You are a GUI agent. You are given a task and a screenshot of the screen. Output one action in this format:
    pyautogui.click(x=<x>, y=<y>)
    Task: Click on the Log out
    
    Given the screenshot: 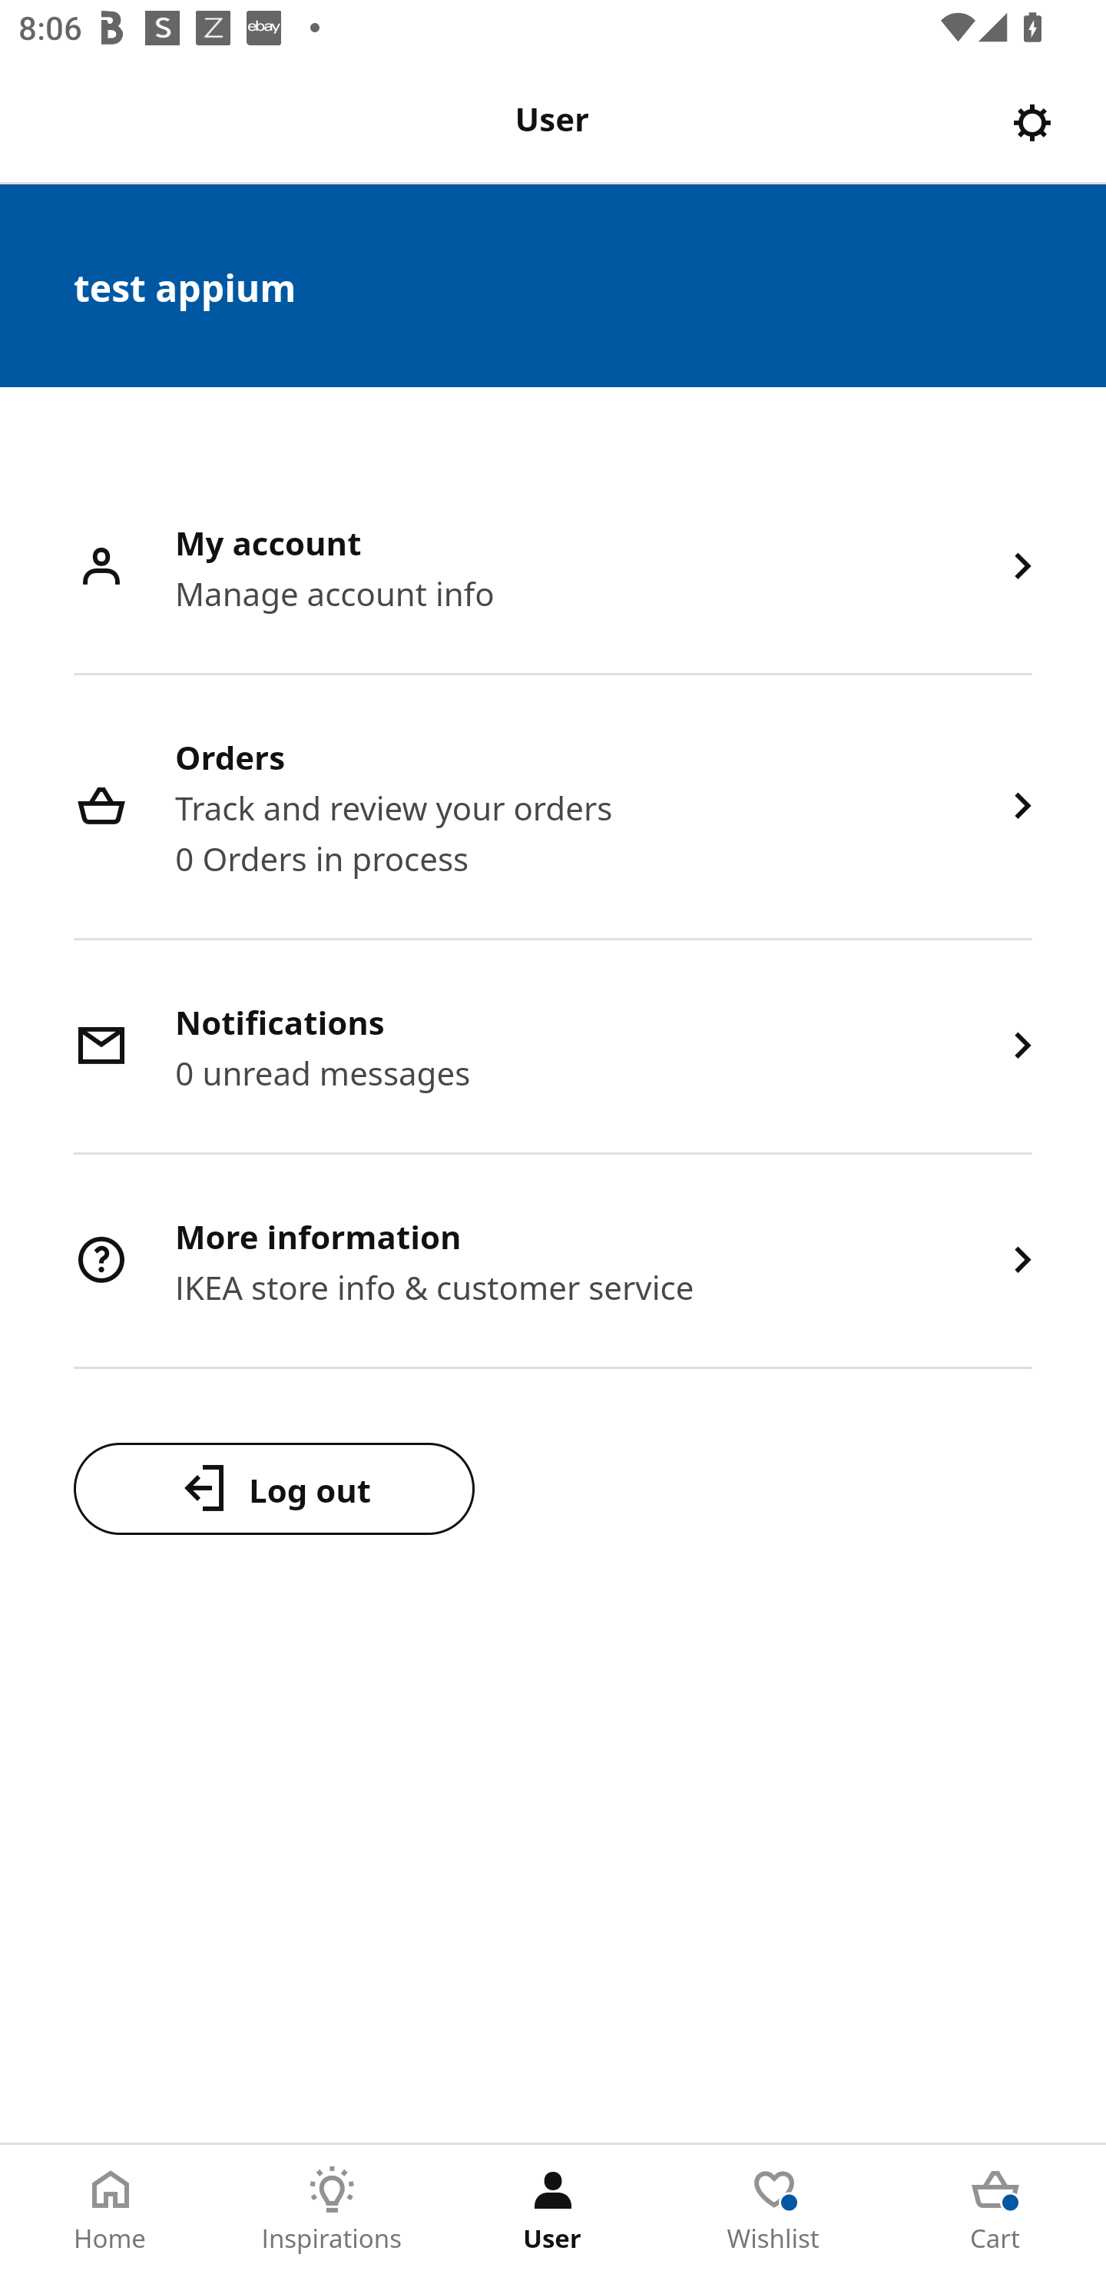 What is the action you would take?
    pyautogui.click(x=273, y=1488)
    